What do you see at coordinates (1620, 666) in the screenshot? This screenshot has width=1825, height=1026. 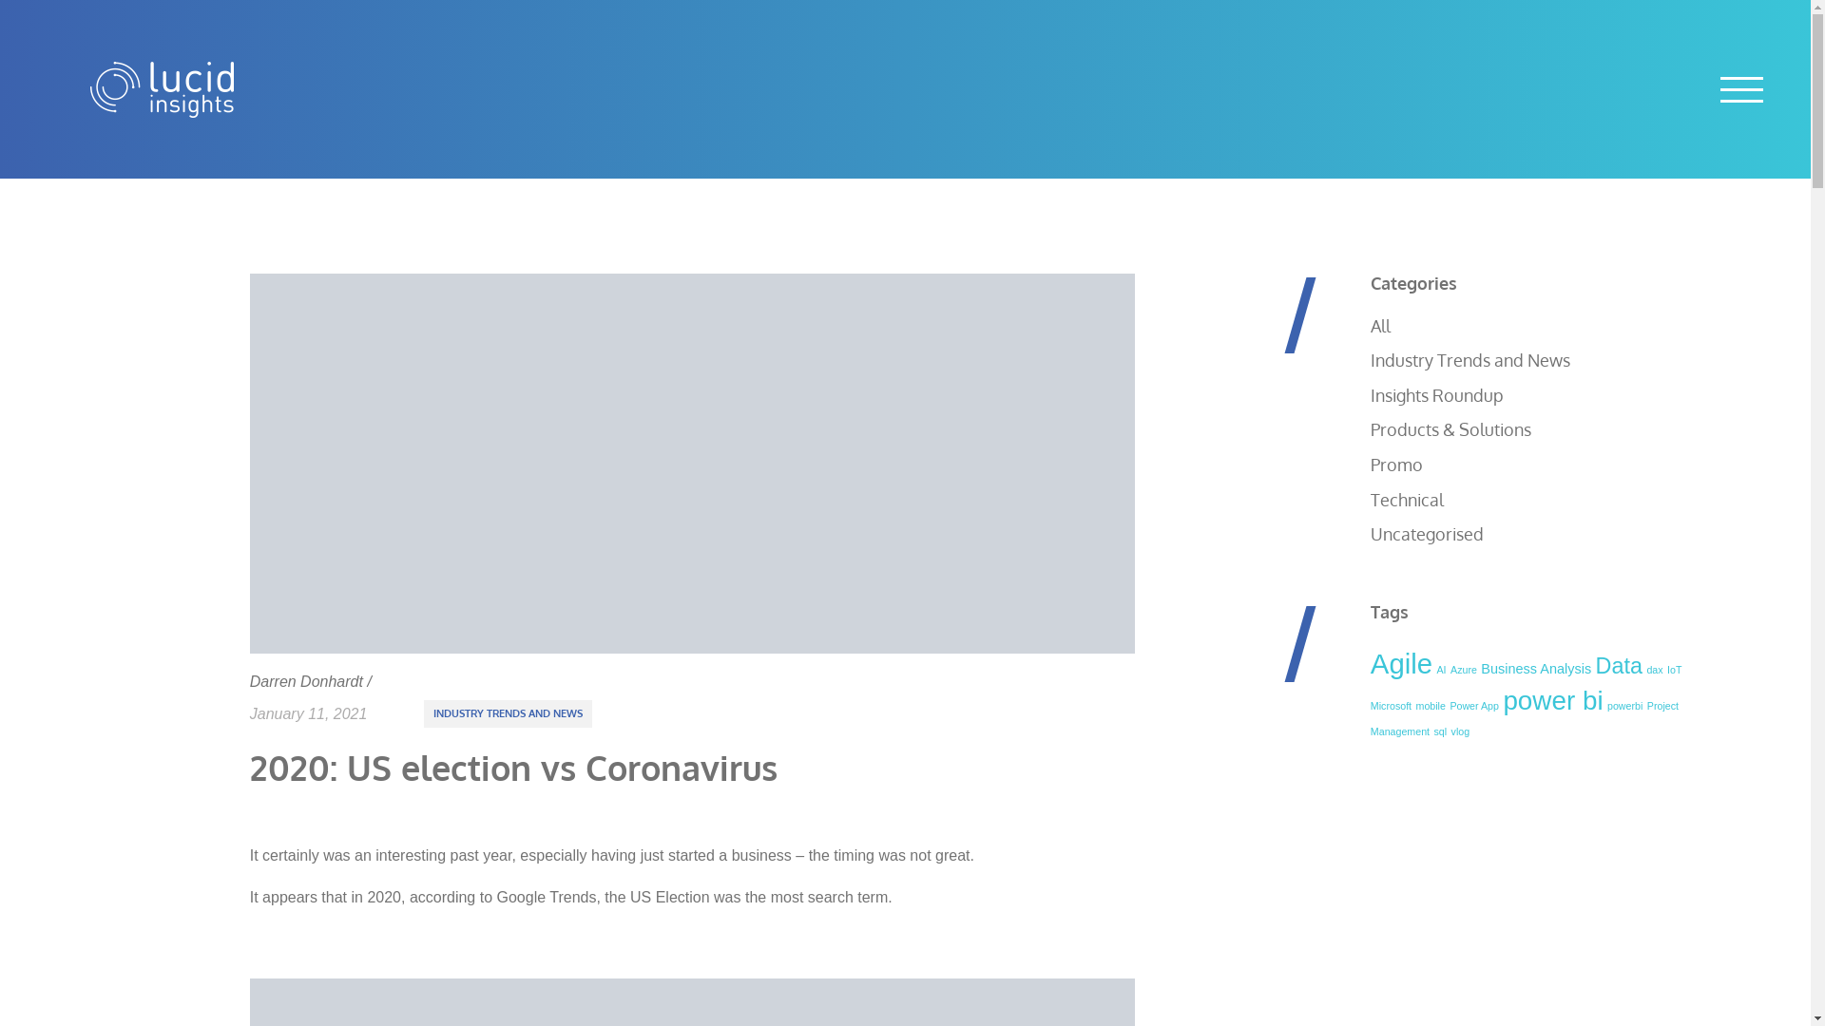 I see `Data` at bounding box center [1620, 666].